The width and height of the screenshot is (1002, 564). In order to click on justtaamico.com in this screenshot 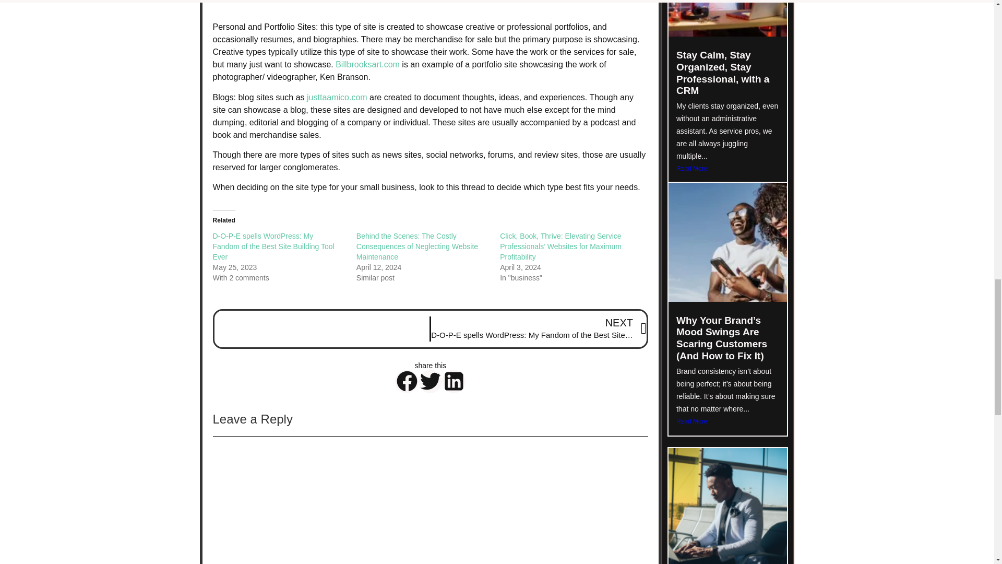, I will do `click(337, 97)`.